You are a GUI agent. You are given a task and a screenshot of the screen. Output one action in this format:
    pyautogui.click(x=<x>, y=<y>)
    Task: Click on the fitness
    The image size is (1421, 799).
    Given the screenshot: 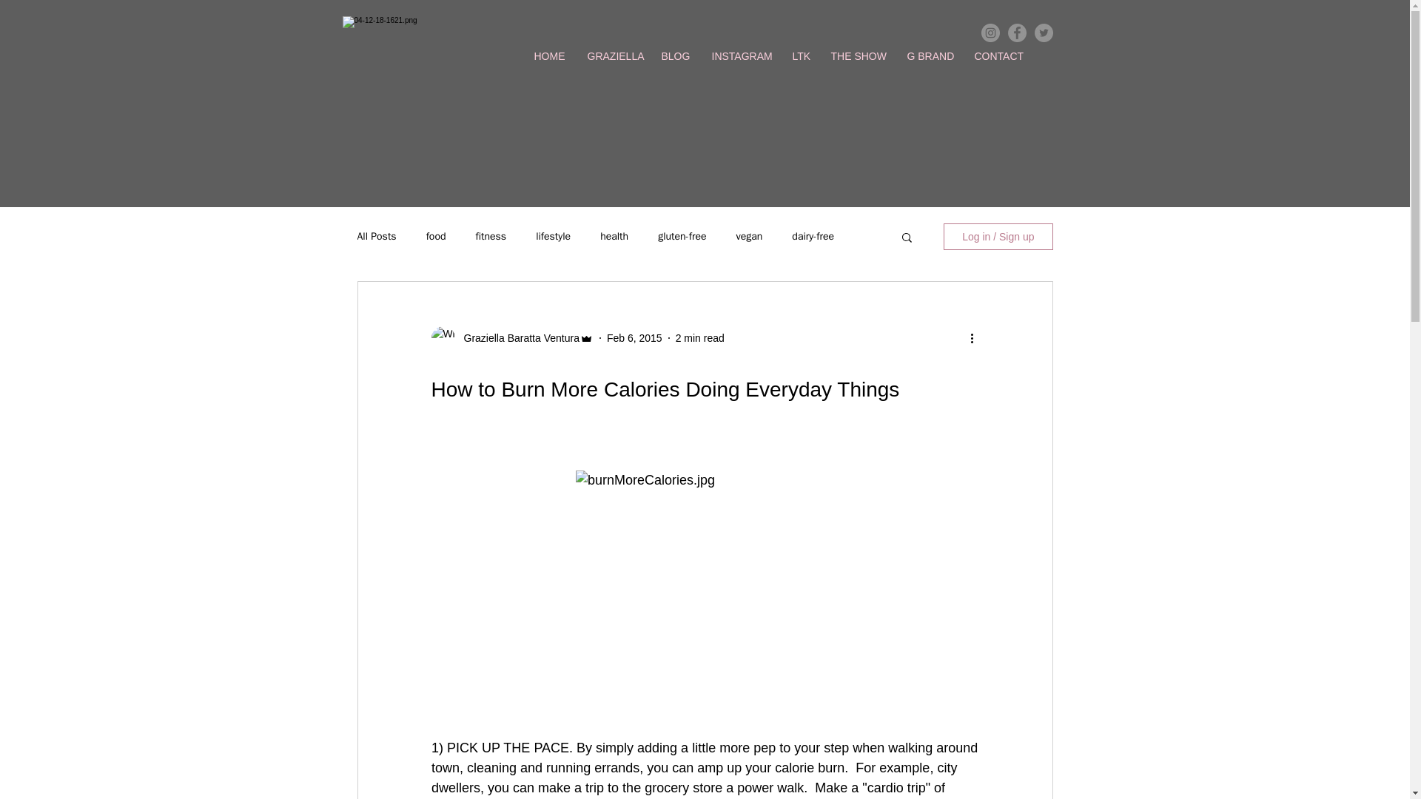 What is the action you would take?
    pyautogui.click(x=490, y=237)
    